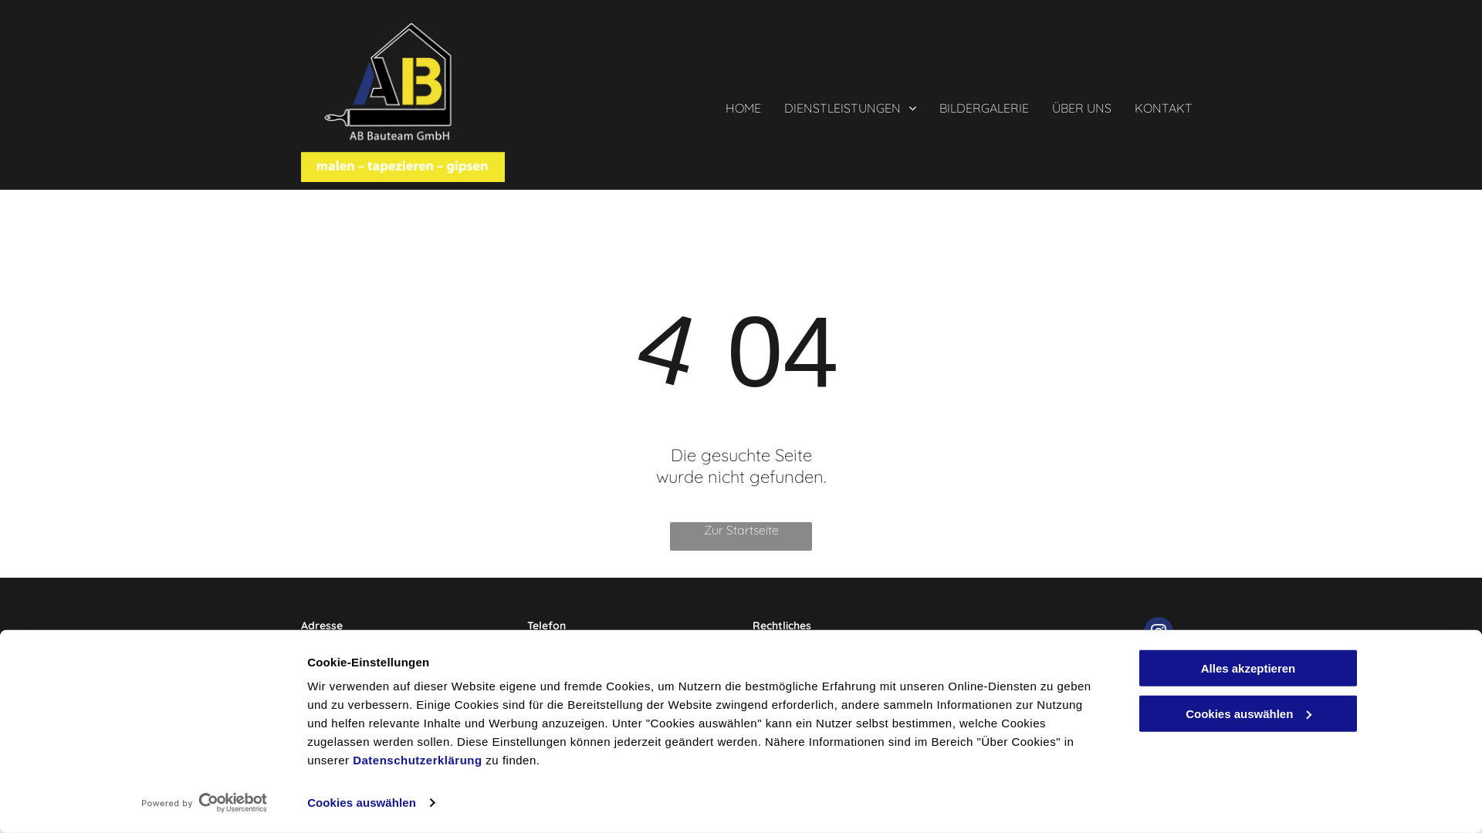 This screenshot has width=1482, height=833. Describe the element at coordinates (1248, 668) in the screenshot. I see `Alles akzeptieren` at that location.